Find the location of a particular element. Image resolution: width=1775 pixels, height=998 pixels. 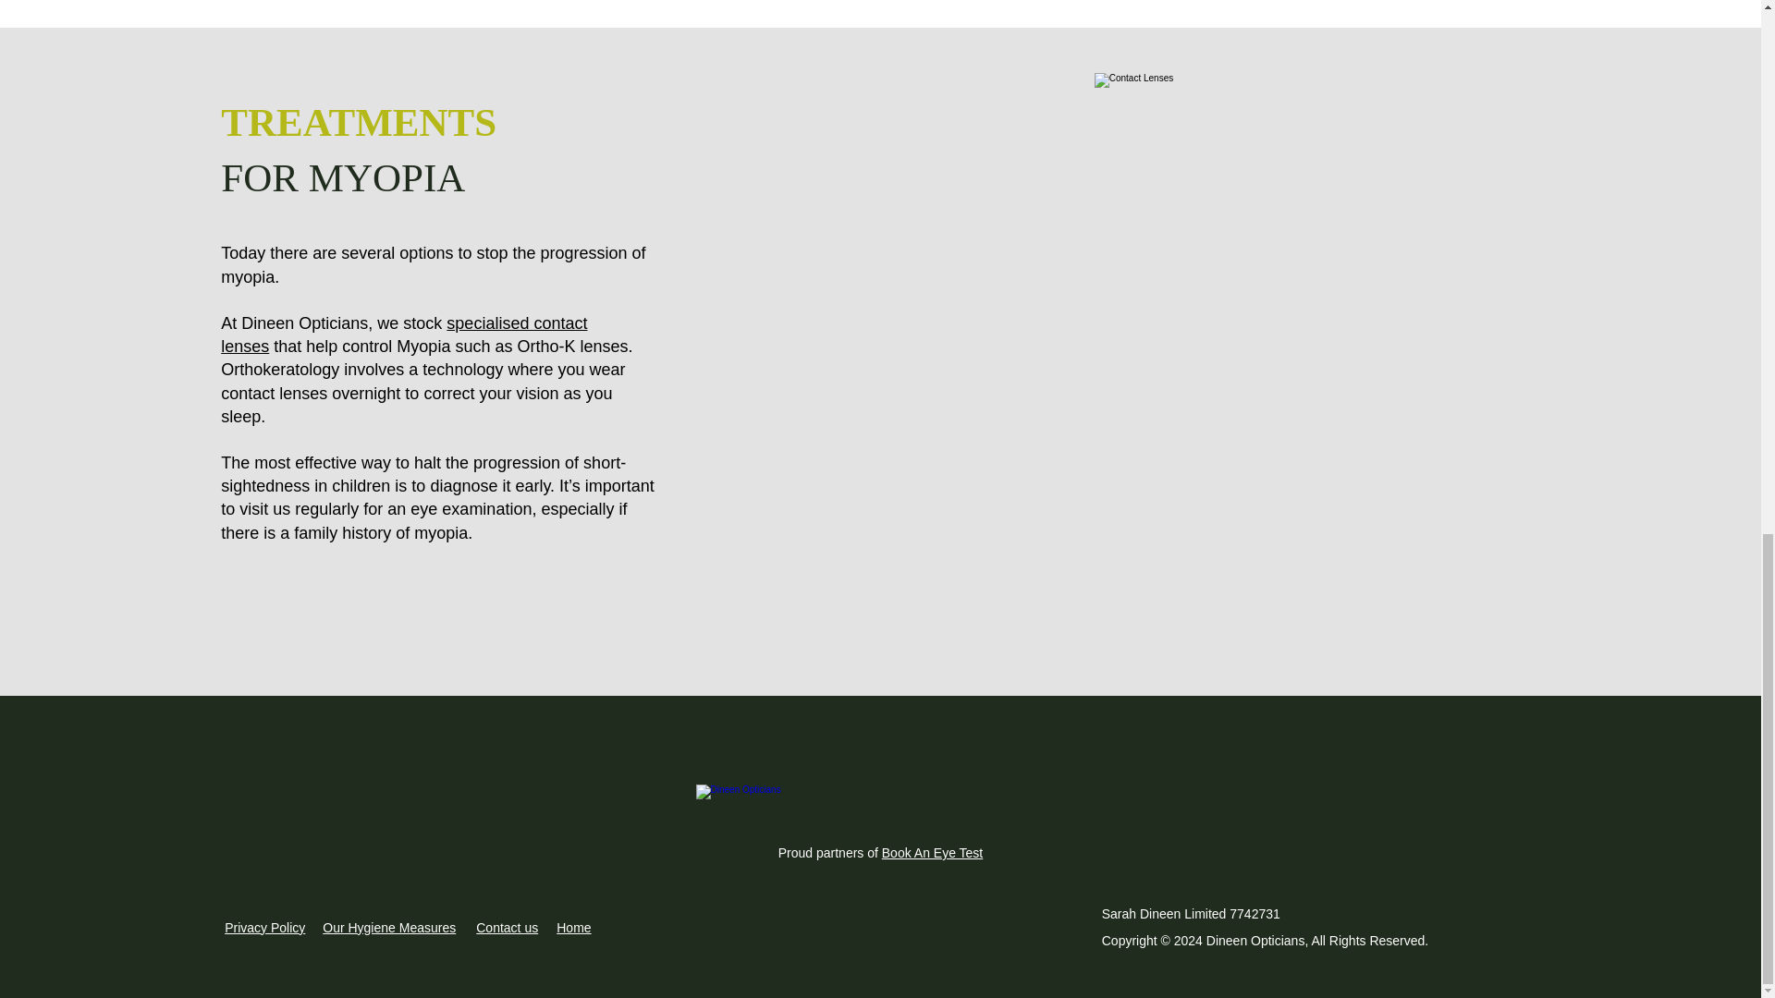

specialised contact lenses is located at coordinates (403, 335).